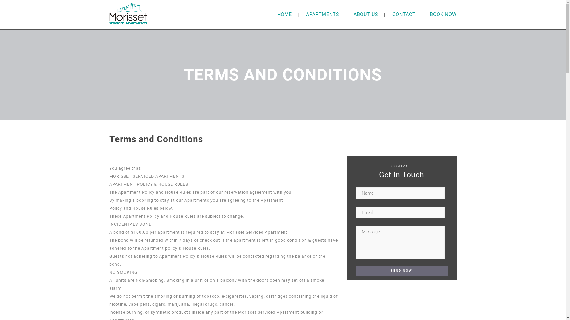  What do you see at coordinates (404, 14) in the screenshot?
I see `CONTACT` at bounding box center [404, 14].